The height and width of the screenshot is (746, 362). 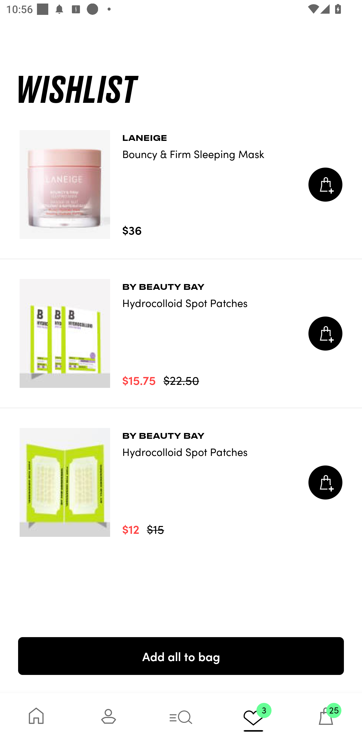 What do you see at coordinates (181, 482) in the screenshot?
I see `BY BEAUTY BAY Hydrocolloid Spot Patches $12 $15` at bounding box center [181, 482].